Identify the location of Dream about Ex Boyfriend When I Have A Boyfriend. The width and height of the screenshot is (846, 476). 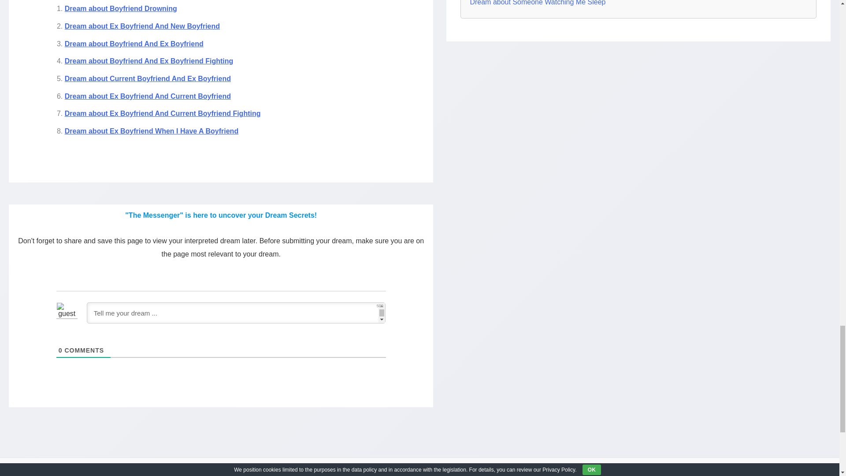
(152, 131).